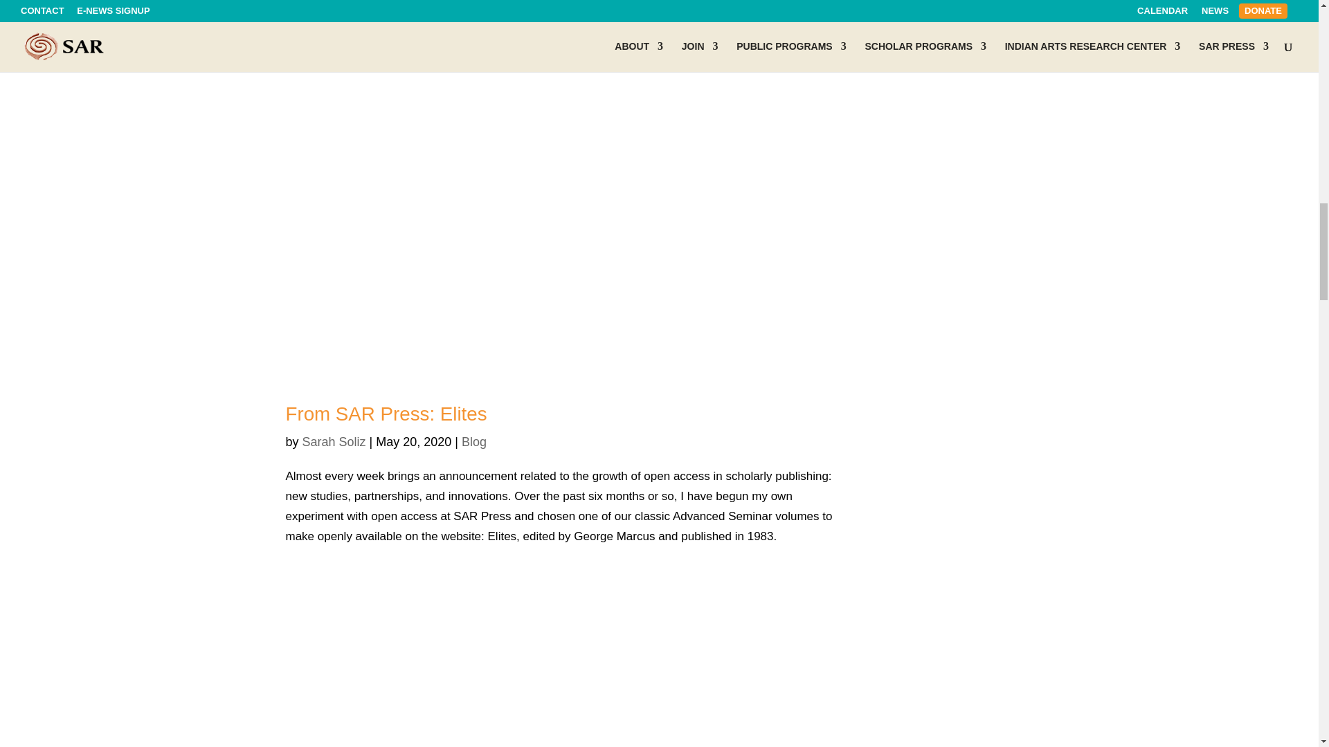 The image size is (1329, 747). I want to click on Posts by Sarah Soliz, so click(334, 441).